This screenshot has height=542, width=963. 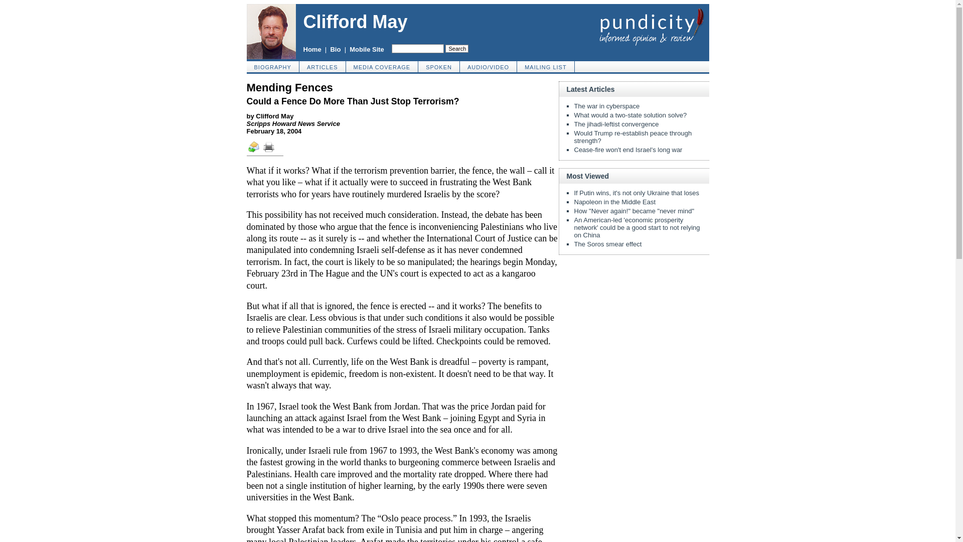 What do you see at coordinates (382, 66) in the screenshot?
I see `MEDIA COVERAGE` at bounding box center [382, 66].